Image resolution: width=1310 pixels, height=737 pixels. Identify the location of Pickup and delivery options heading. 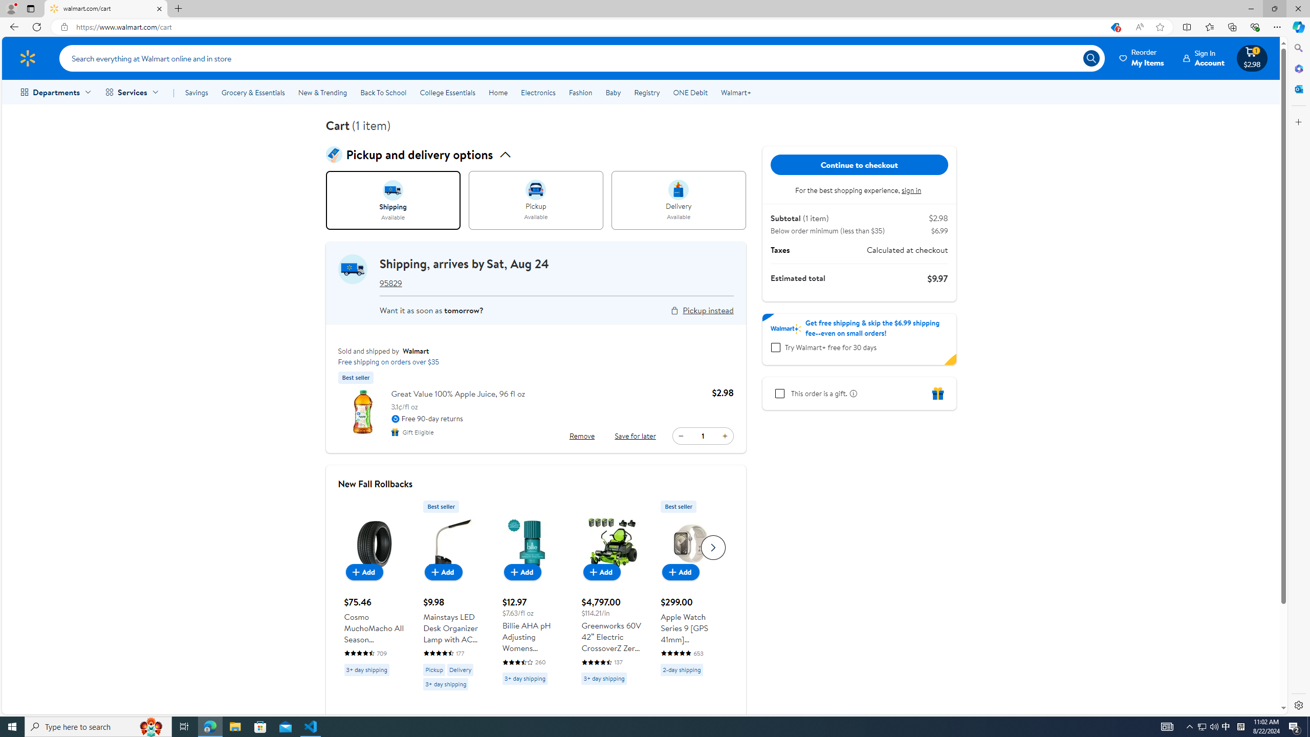
(535, 155).